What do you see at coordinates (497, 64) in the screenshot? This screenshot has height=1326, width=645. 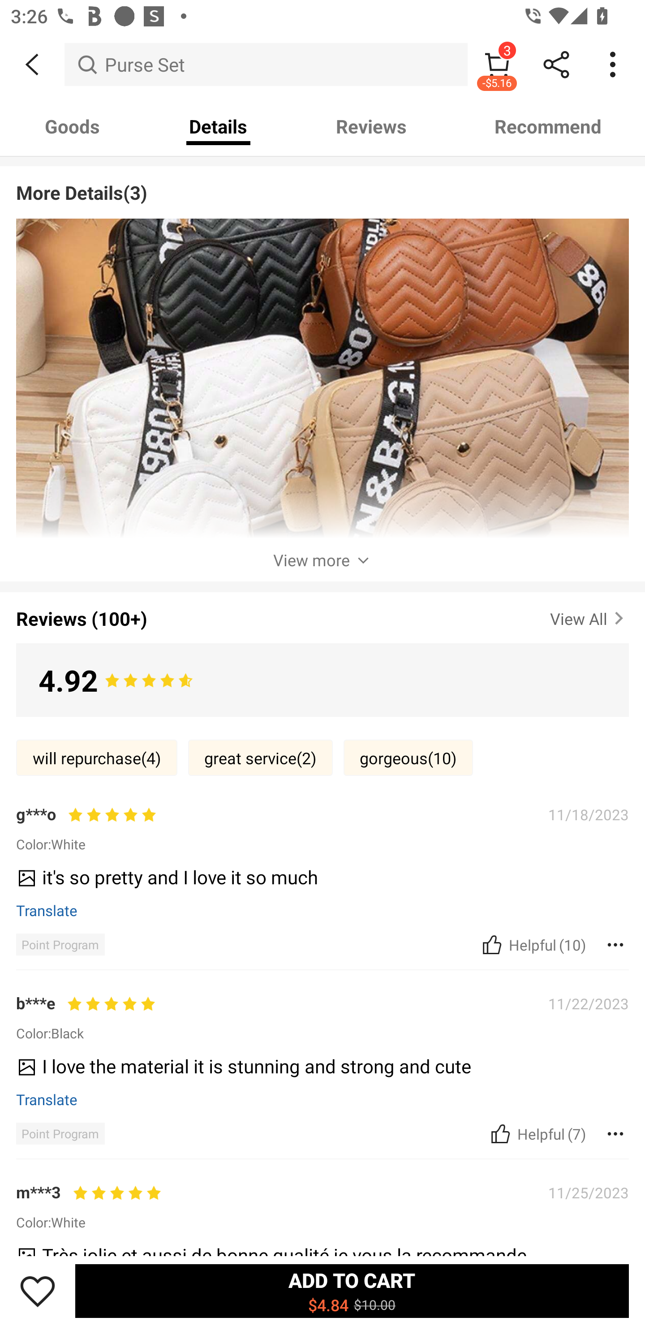 I see `3 -$5.16` at bounding box center [497, 64].